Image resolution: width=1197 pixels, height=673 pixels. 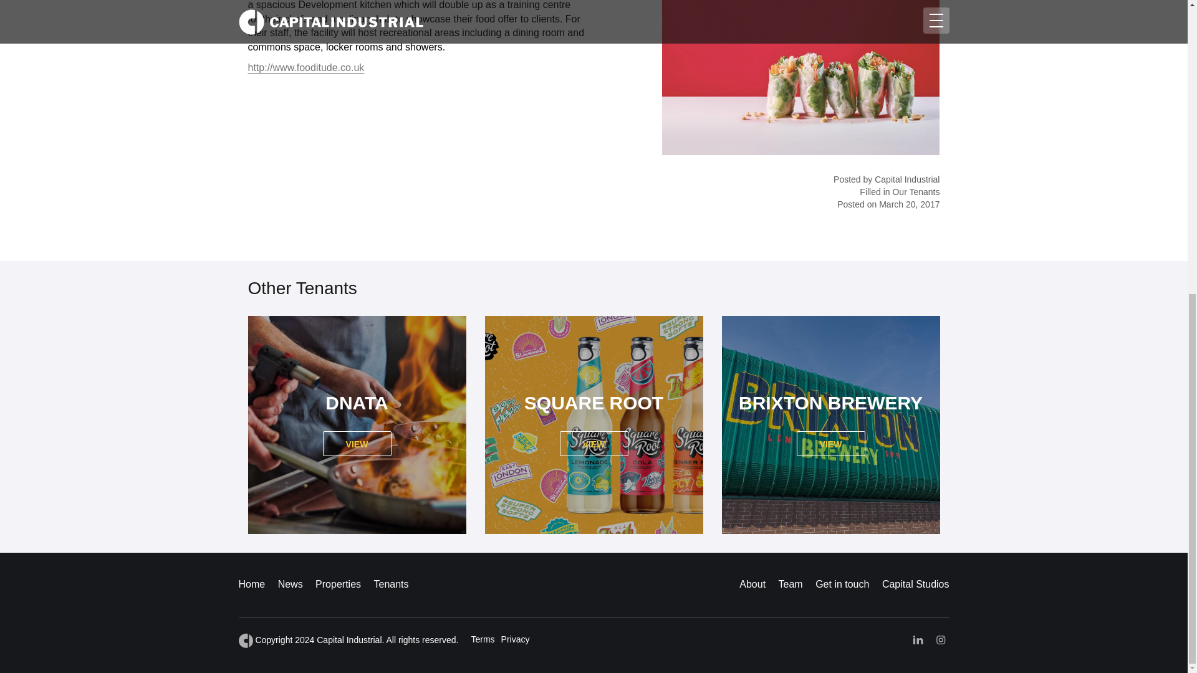 I want to click on See Fooditude, so click(x=357, y=444).